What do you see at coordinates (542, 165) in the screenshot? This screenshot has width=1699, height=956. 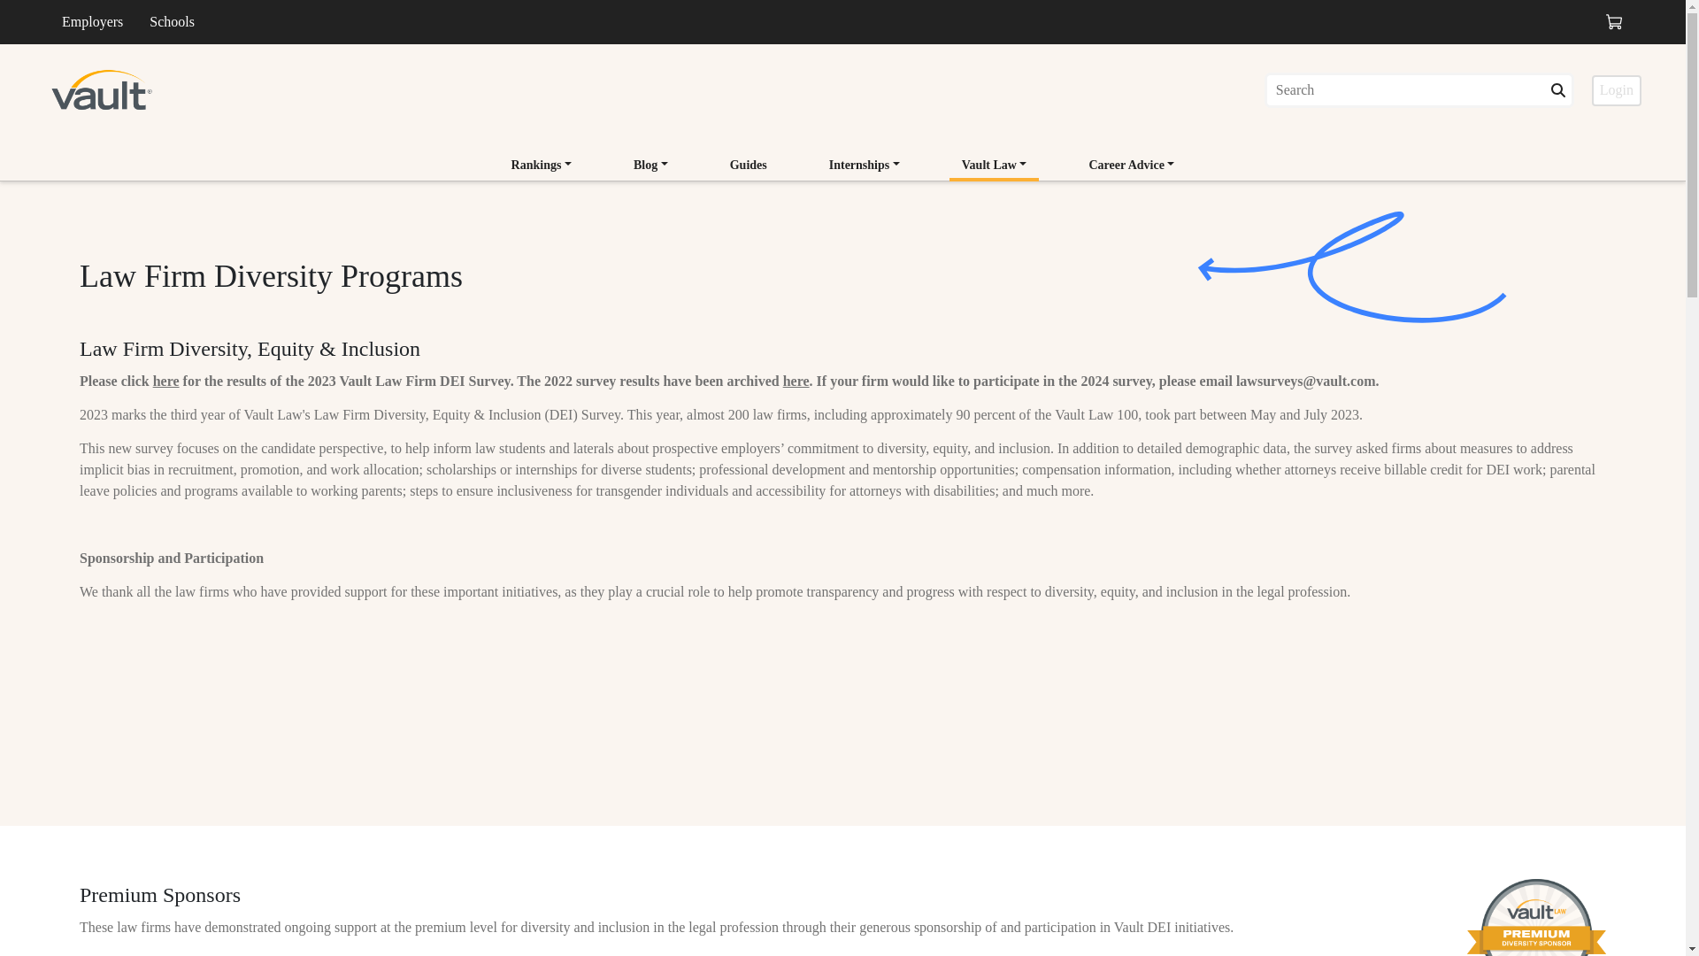 I see `Rankings` at bounding box center [542, 165].